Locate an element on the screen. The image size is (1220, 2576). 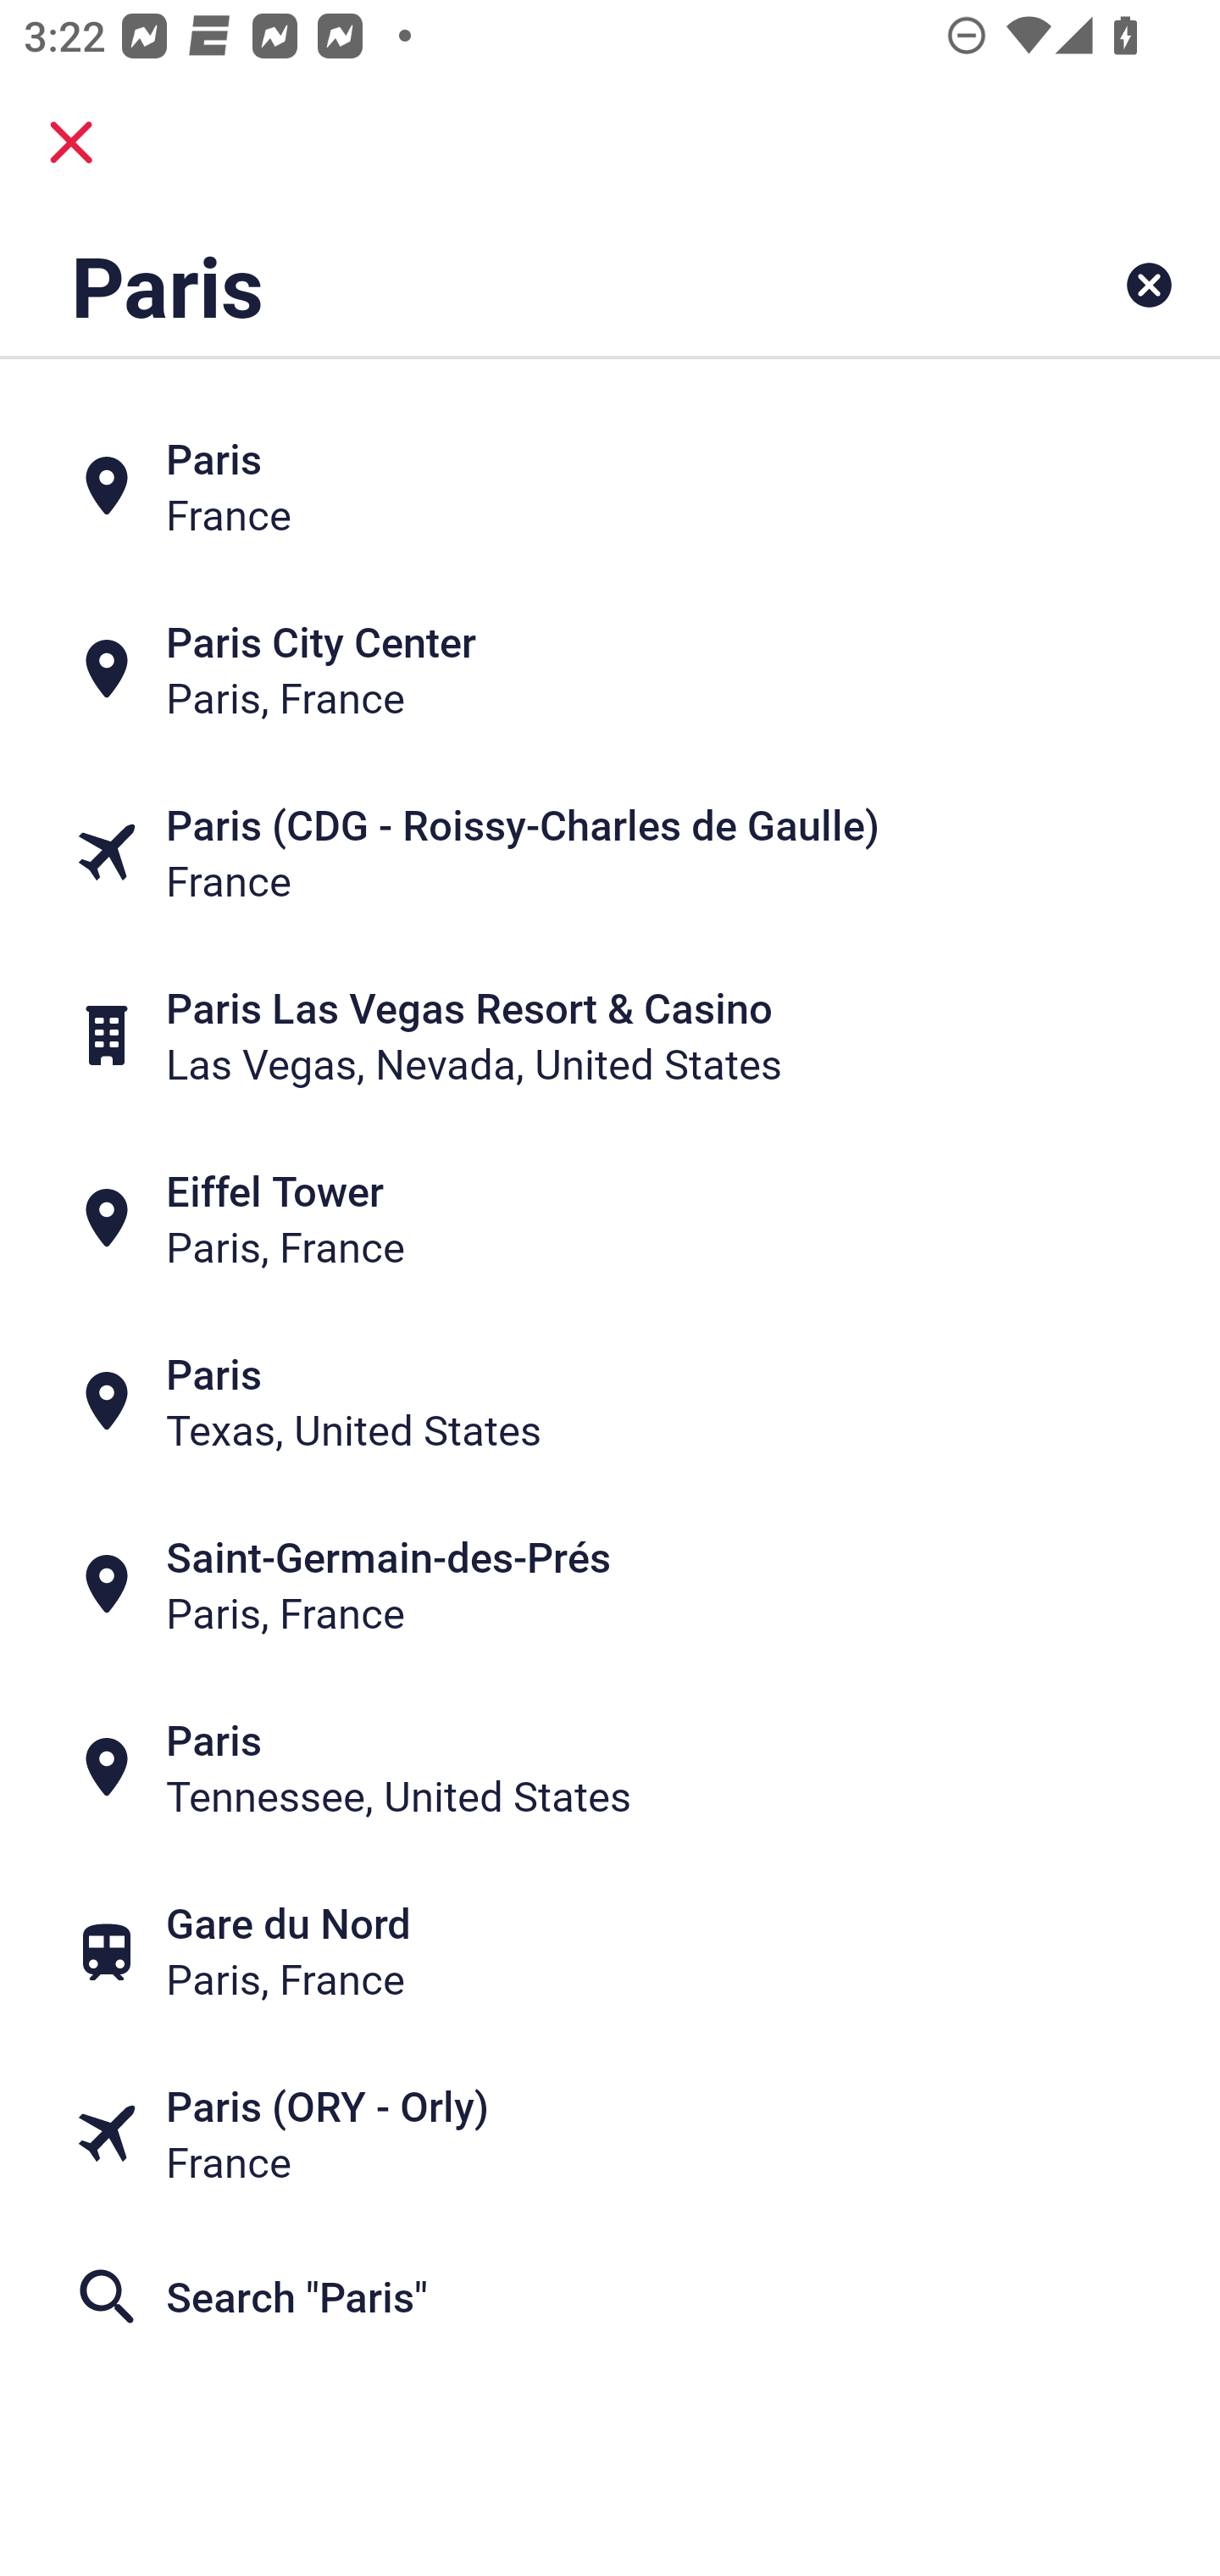
Saint-Germain-des-Prés Paris, France is located at coordinates (610, 1585).